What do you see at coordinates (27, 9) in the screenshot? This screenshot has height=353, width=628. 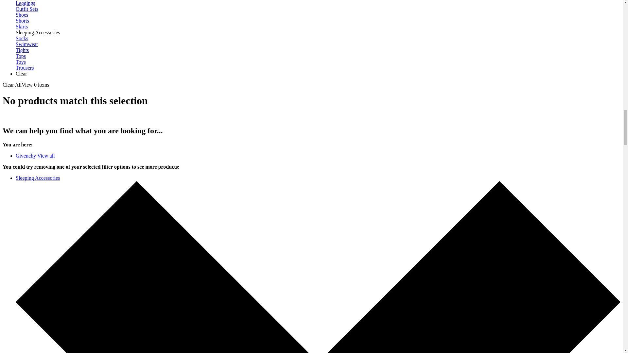 I see `Outfit Sets` at bounding box center [27, 9].